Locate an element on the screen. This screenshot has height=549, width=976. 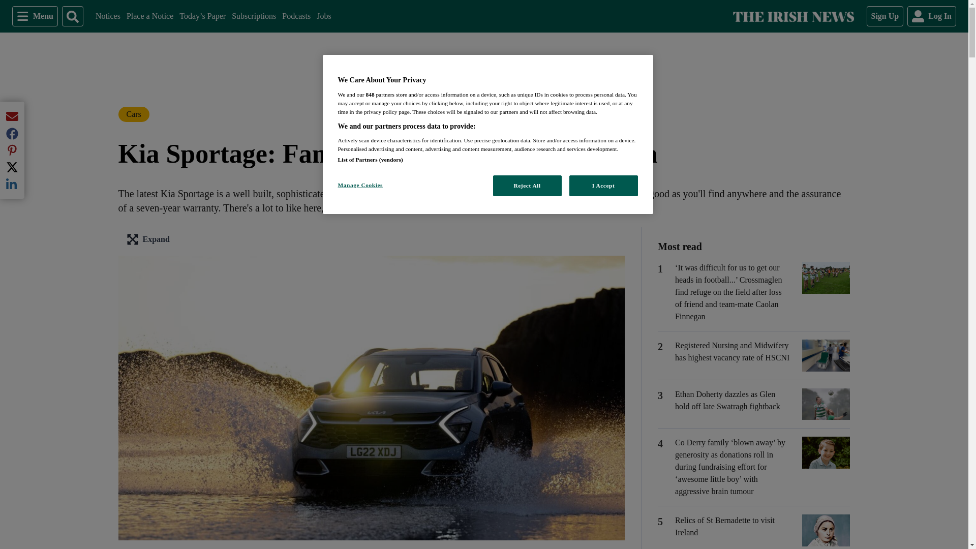
Menu is located at coordinates (323, 16).